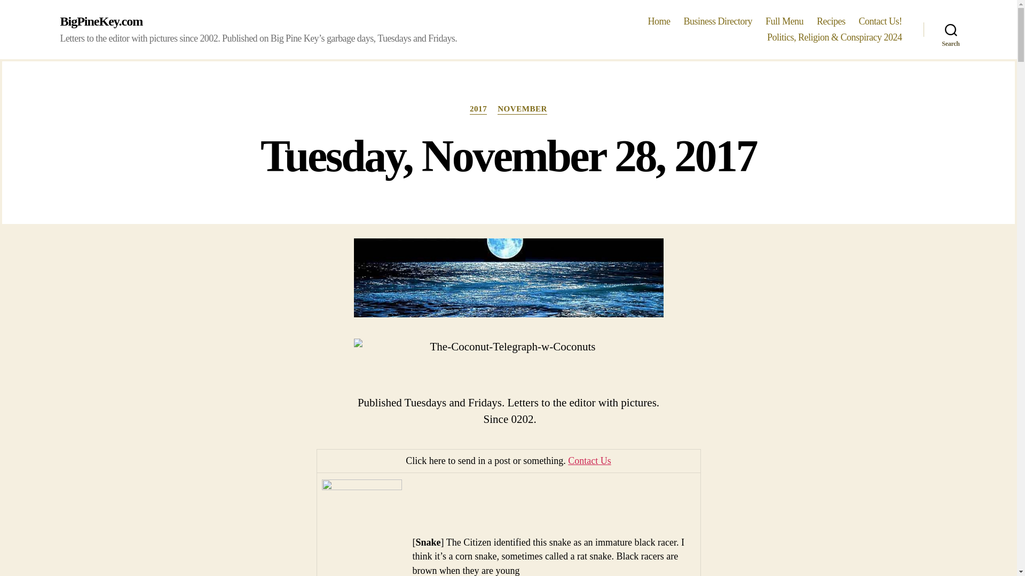 The height and width of the screenshot is (576, 1025). I want to click on NOVEMBER, so click(522, 109).